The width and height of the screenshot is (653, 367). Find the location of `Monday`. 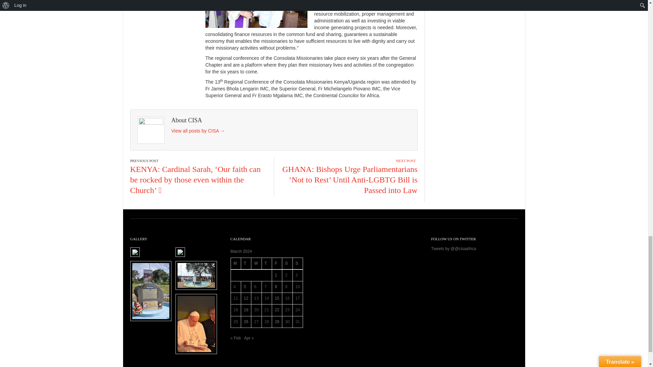

Monday is located at coordinates (235, 263).